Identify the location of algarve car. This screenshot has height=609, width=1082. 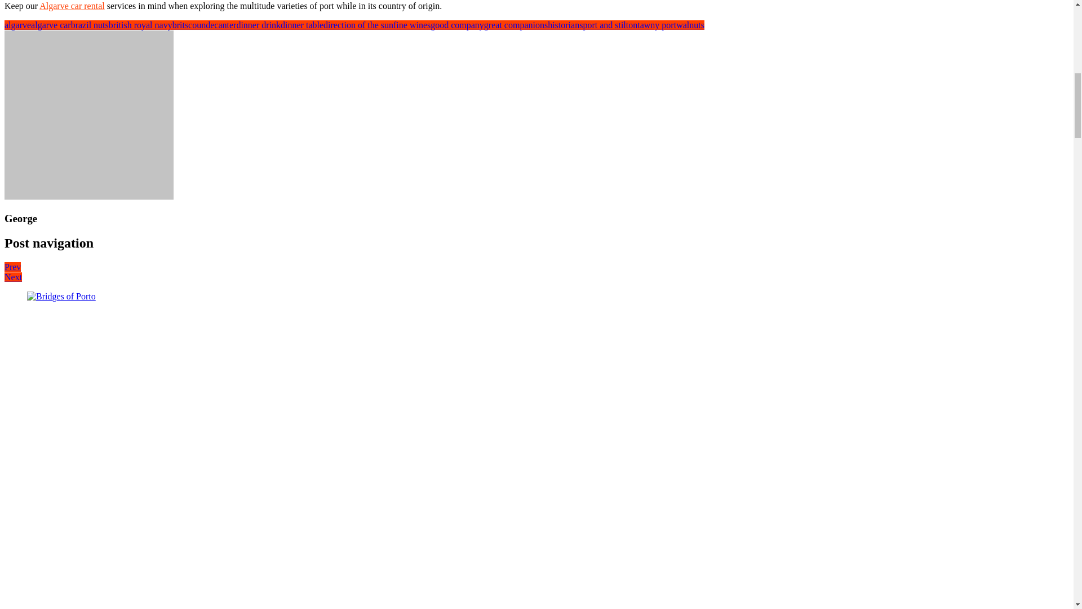
(51, 25).